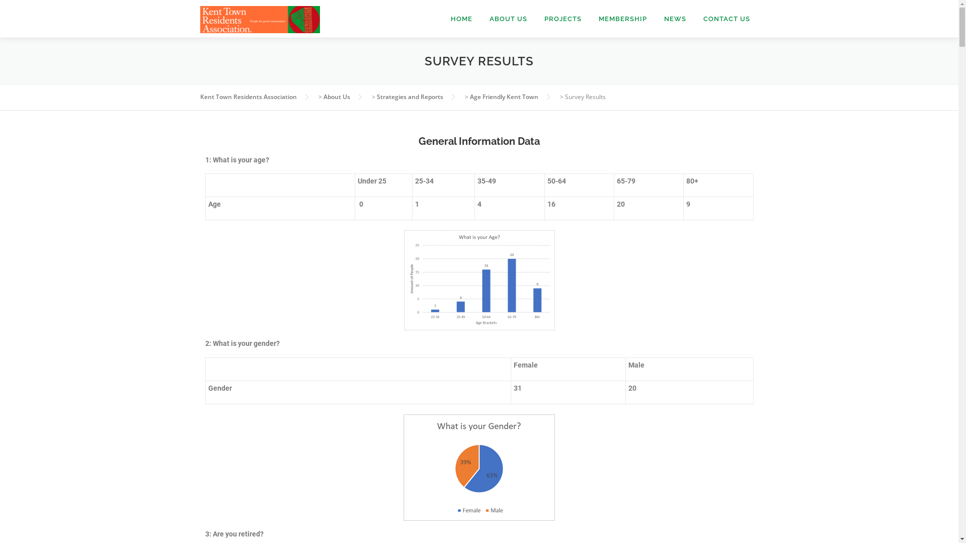 The height and width of the screenshot is (543, 966). What do you see at coordinates (675, 19) in the screenshot?
I see `NEWS` at bounding box center [675, 19].